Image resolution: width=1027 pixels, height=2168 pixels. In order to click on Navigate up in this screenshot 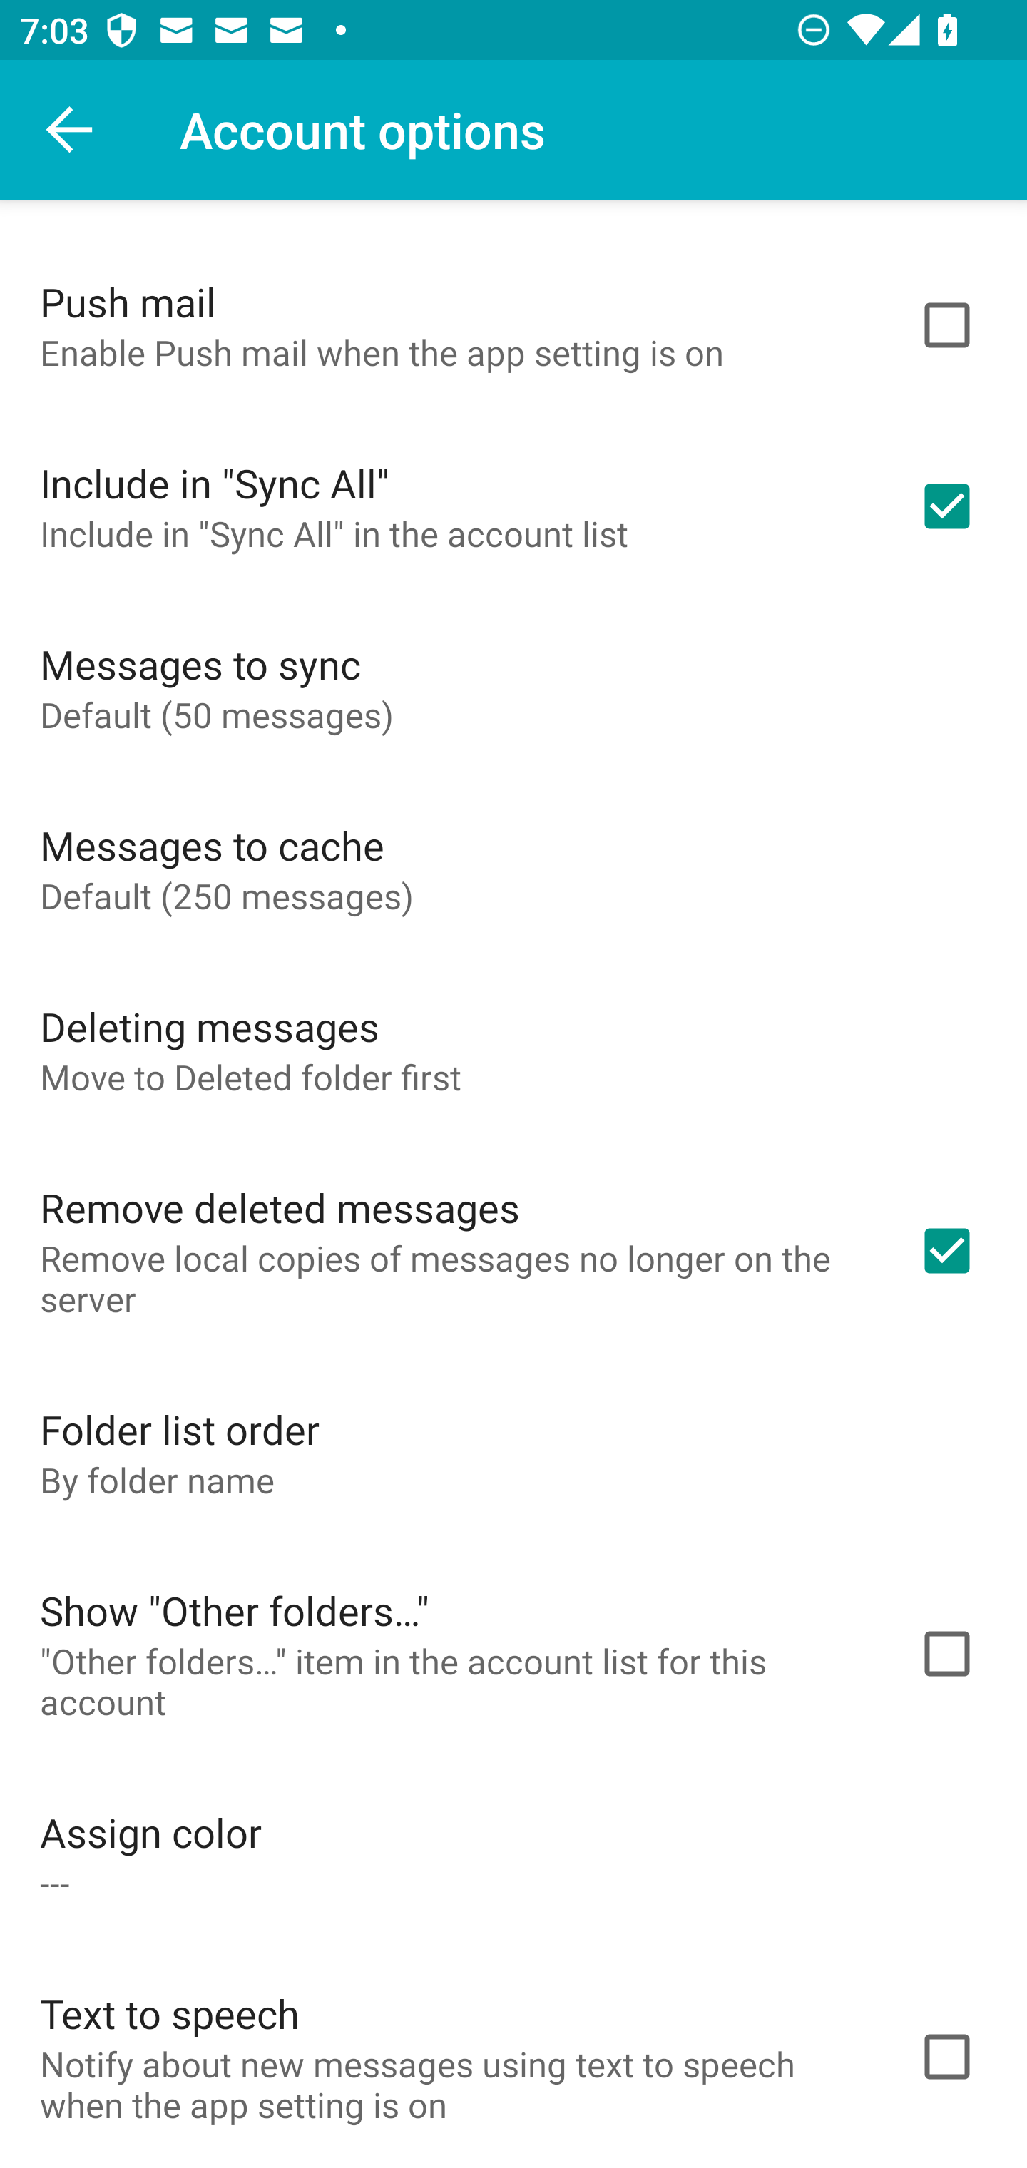, I will do `click(70, 130)`.